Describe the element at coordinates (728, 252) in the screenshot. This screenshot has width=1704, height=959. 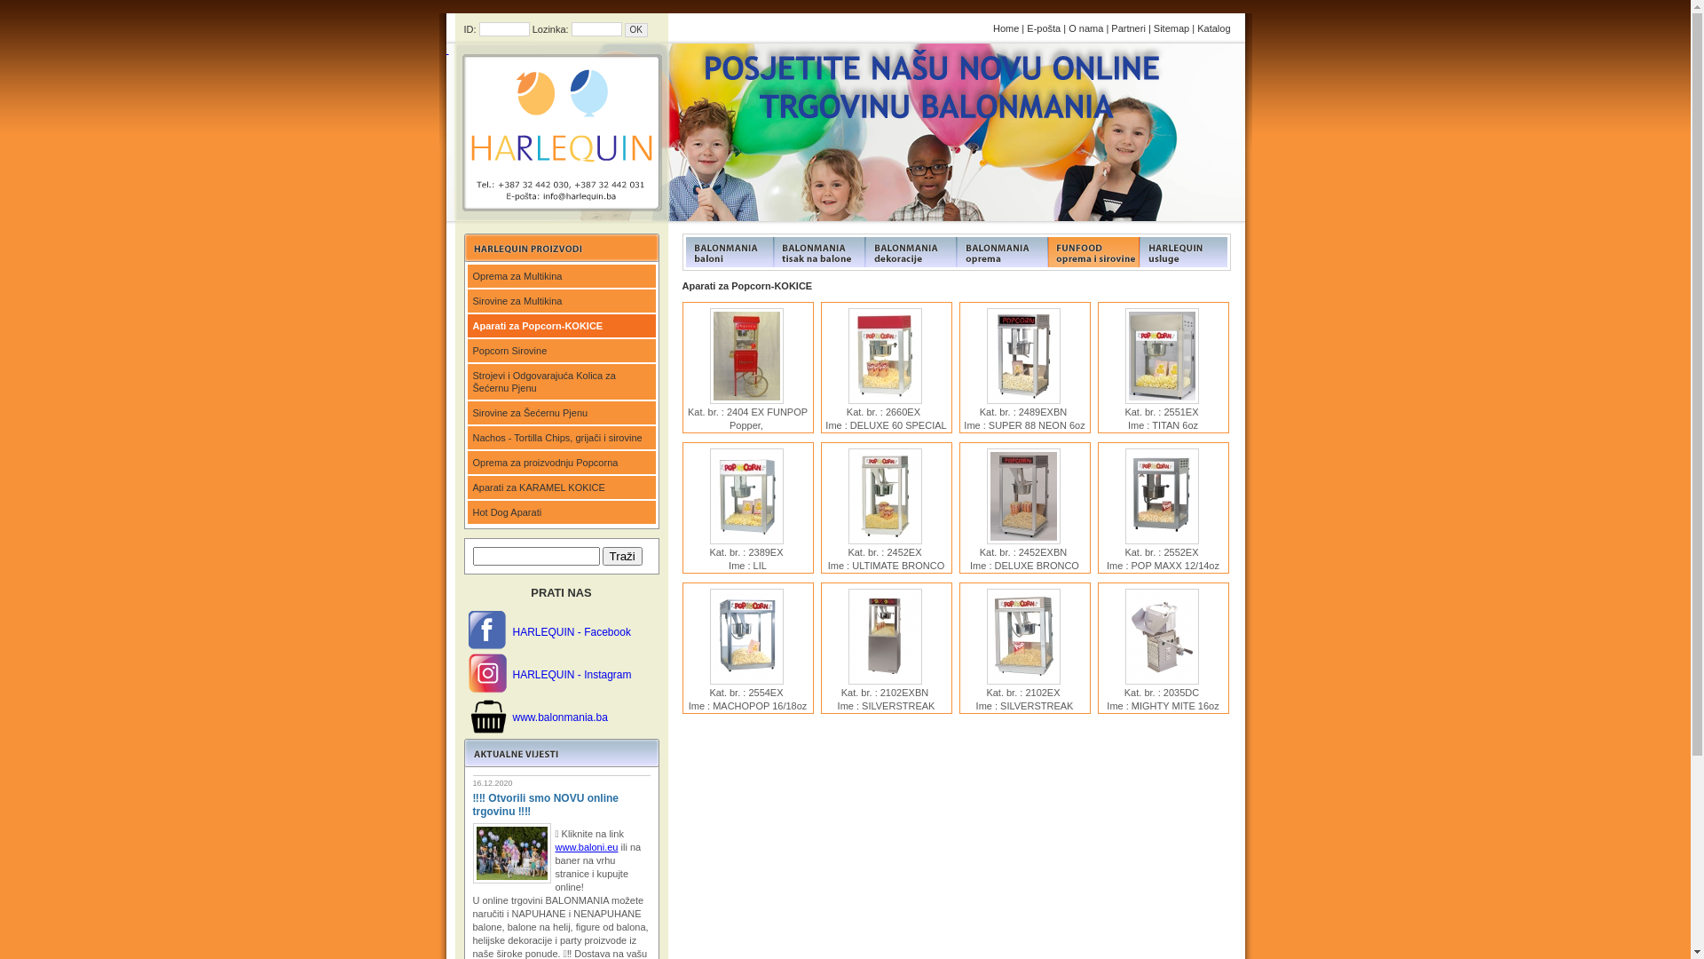
I see `FUNFOOD products` at that location.